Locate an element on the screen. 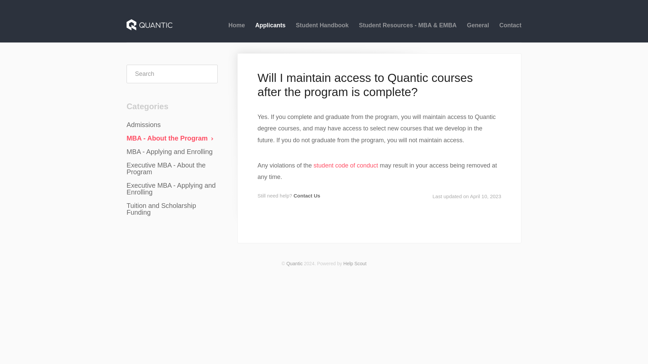 This screenshot has height=364, width=648. Quantic is located at coordinates (294, 264).